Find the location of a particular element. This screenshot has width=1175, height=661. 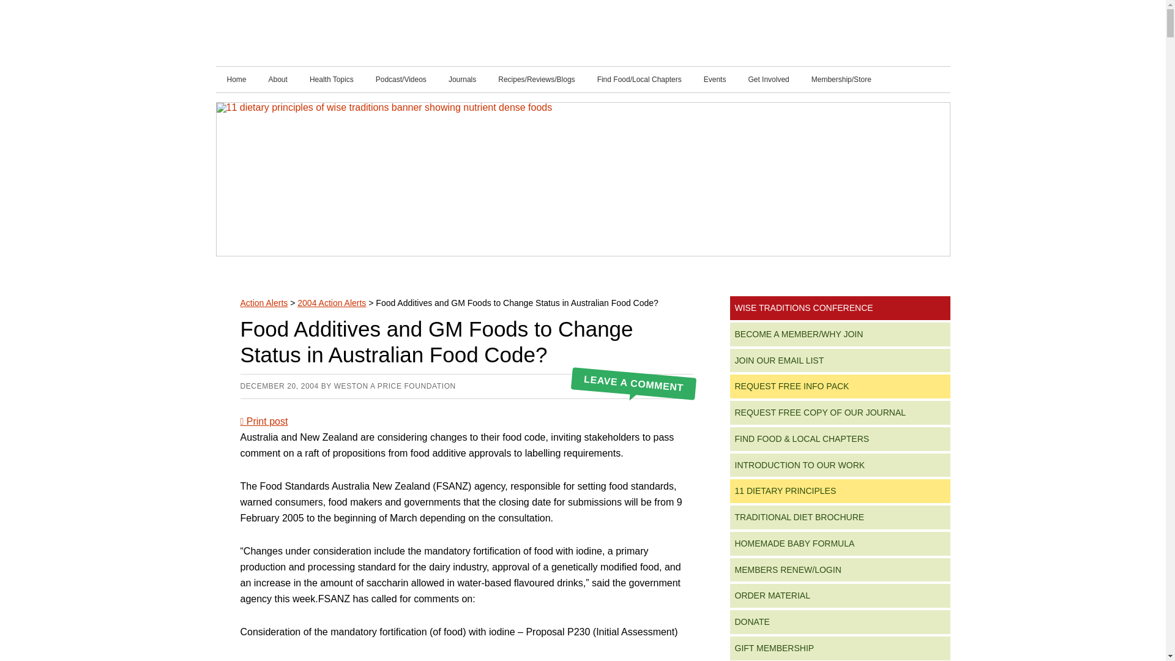

About is located at coordinates (278, 80).